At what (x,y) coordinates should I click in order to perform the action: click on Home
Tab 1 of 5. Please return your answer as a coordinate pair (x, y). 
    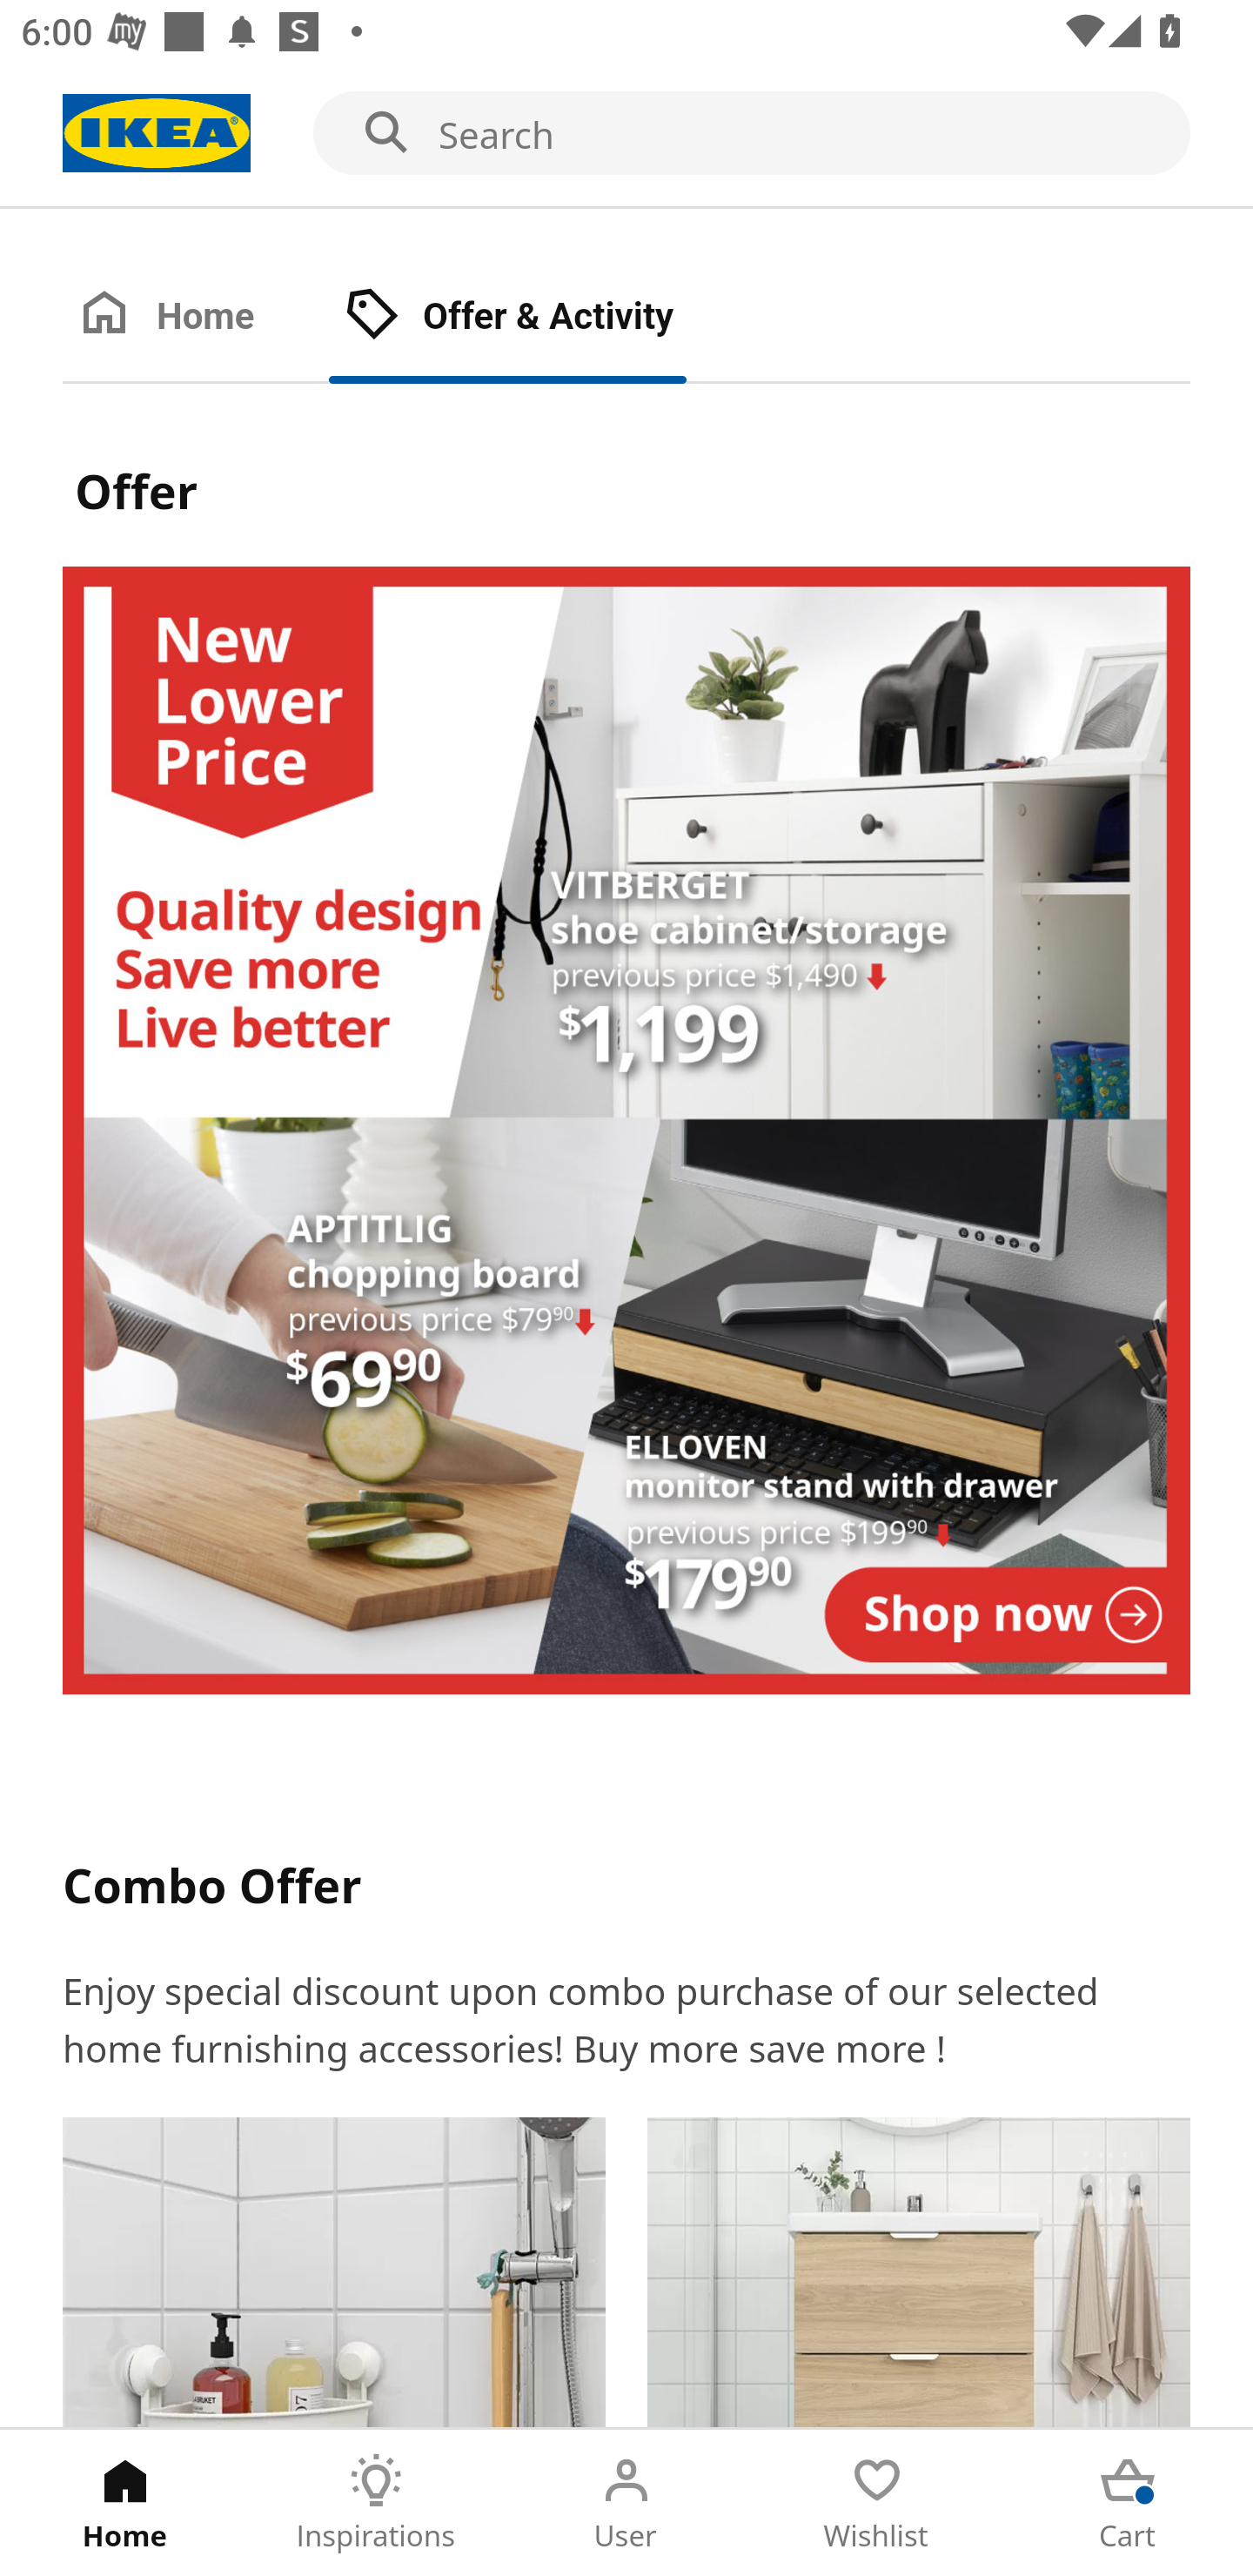
    Looking at the image, I should click on (125, 2503).